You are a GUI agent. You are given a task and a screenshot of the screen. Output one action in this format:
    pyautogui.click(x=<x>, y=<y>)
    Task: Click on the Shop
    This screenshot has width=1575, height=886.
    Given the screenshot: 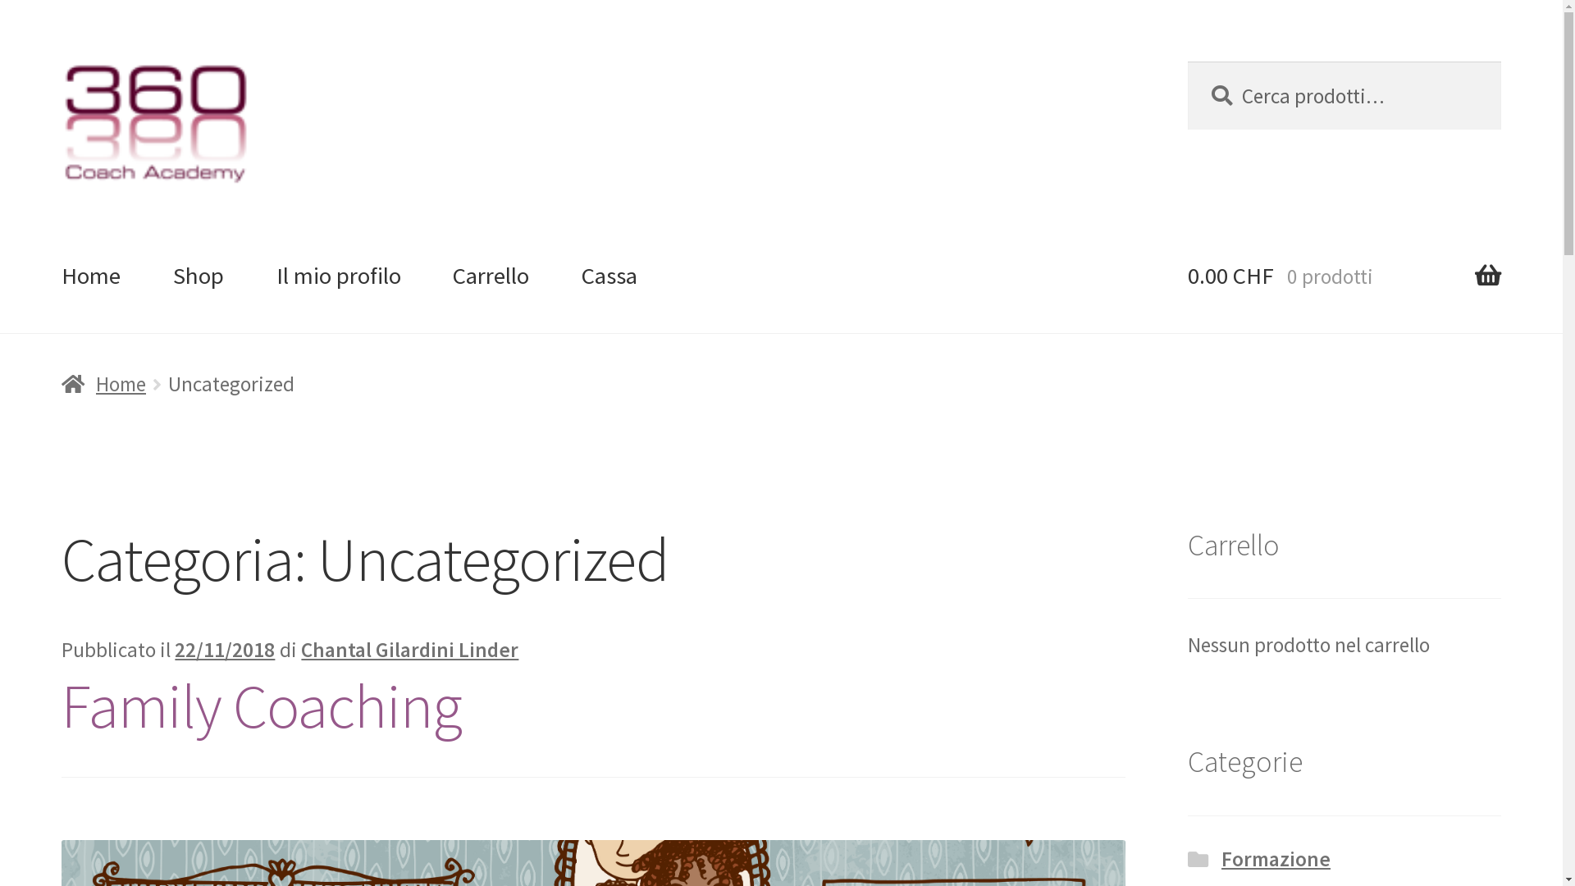 What is the action you would take?
    pyautogui.click(x=199, y=276)
    